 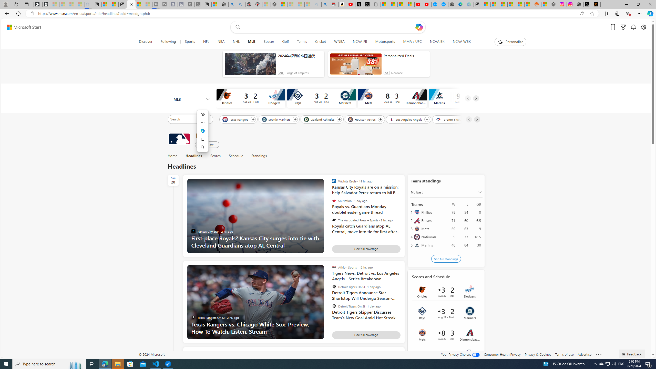 What do you see at coordinates (446, 313) in the screenshot?
I see `Rays 3 vs Mariners 2Final Date Aug 28` at bounding box center [446, 313].